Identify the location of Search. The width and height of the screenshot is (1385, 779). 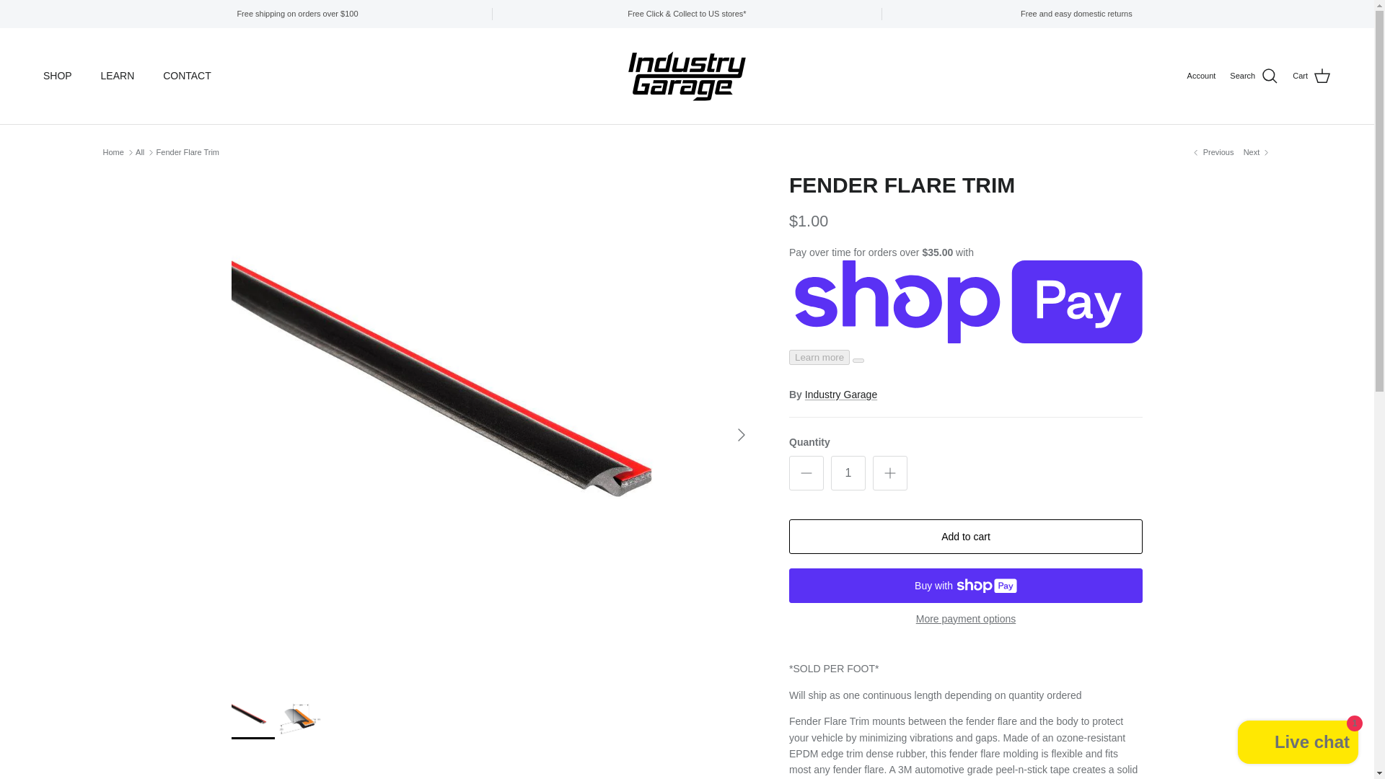
(1254, 76).